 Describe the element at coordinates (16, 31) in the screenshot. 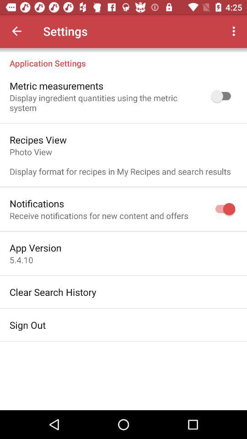

I see `go back` at that location.